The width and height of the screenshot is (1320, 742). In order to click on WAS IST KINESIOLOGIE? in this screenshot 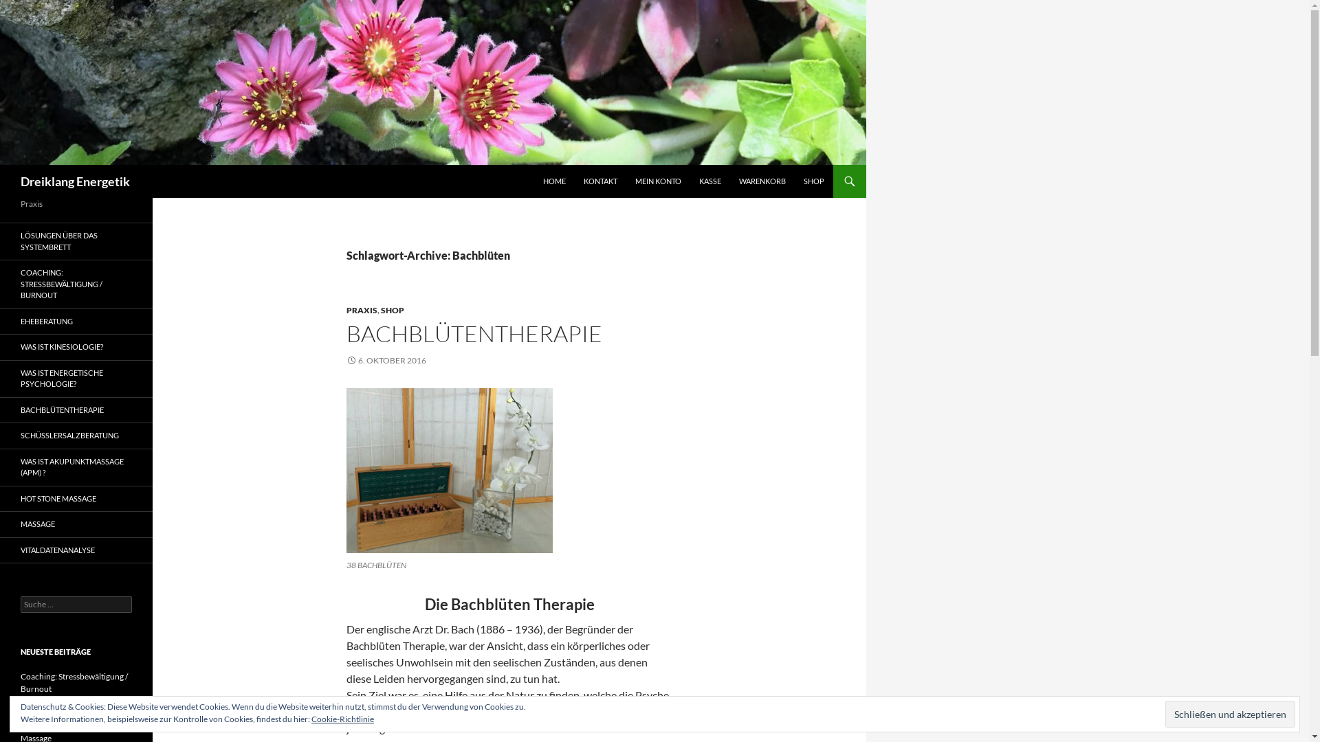, I will do `click(76, 348)`.